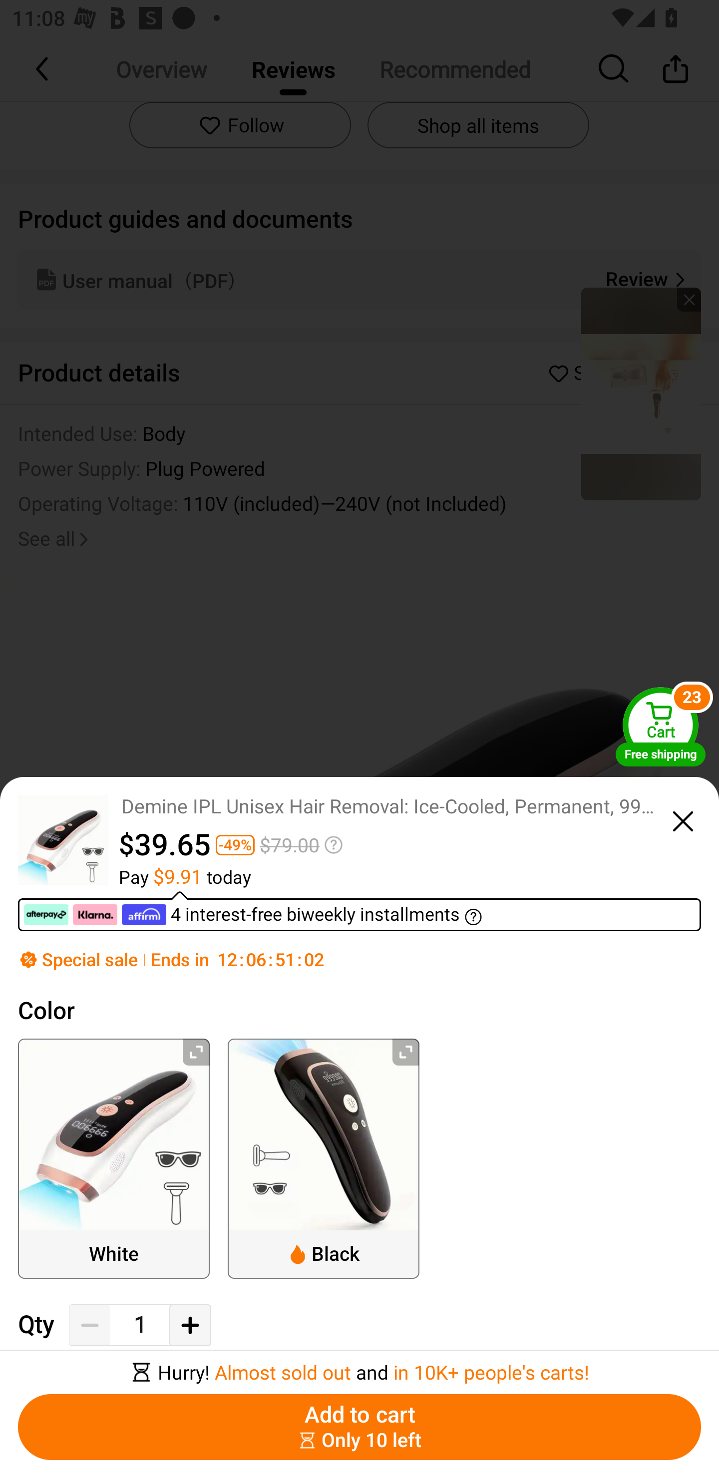 This screenshot has width=719, height=1478. Describe the element at coordinates (661, 726) in the screenshot. I see `Cart Free shipping Cart` at that location.